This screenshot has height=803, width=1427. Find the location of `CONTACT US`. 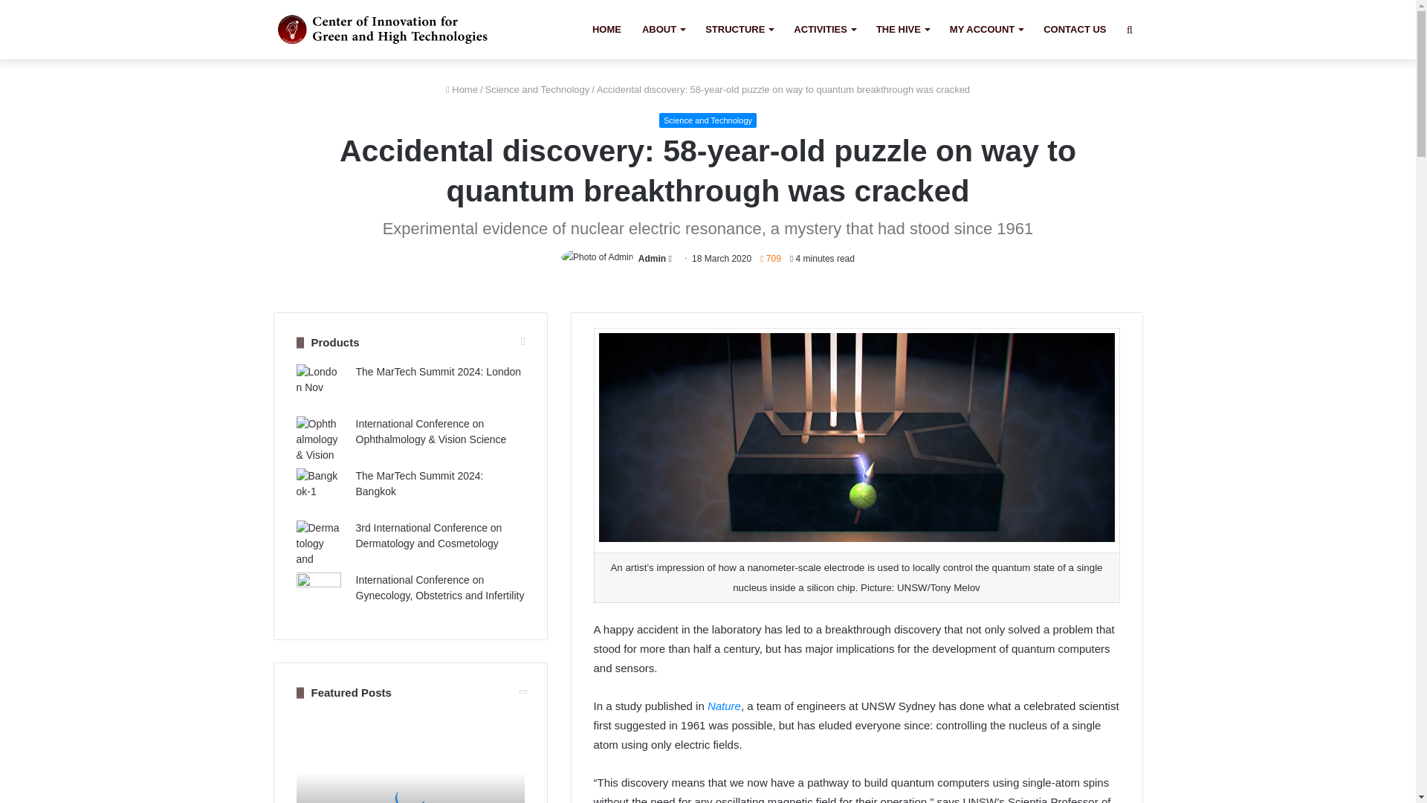

CONTACT US is located at coordinates (1075, 30).